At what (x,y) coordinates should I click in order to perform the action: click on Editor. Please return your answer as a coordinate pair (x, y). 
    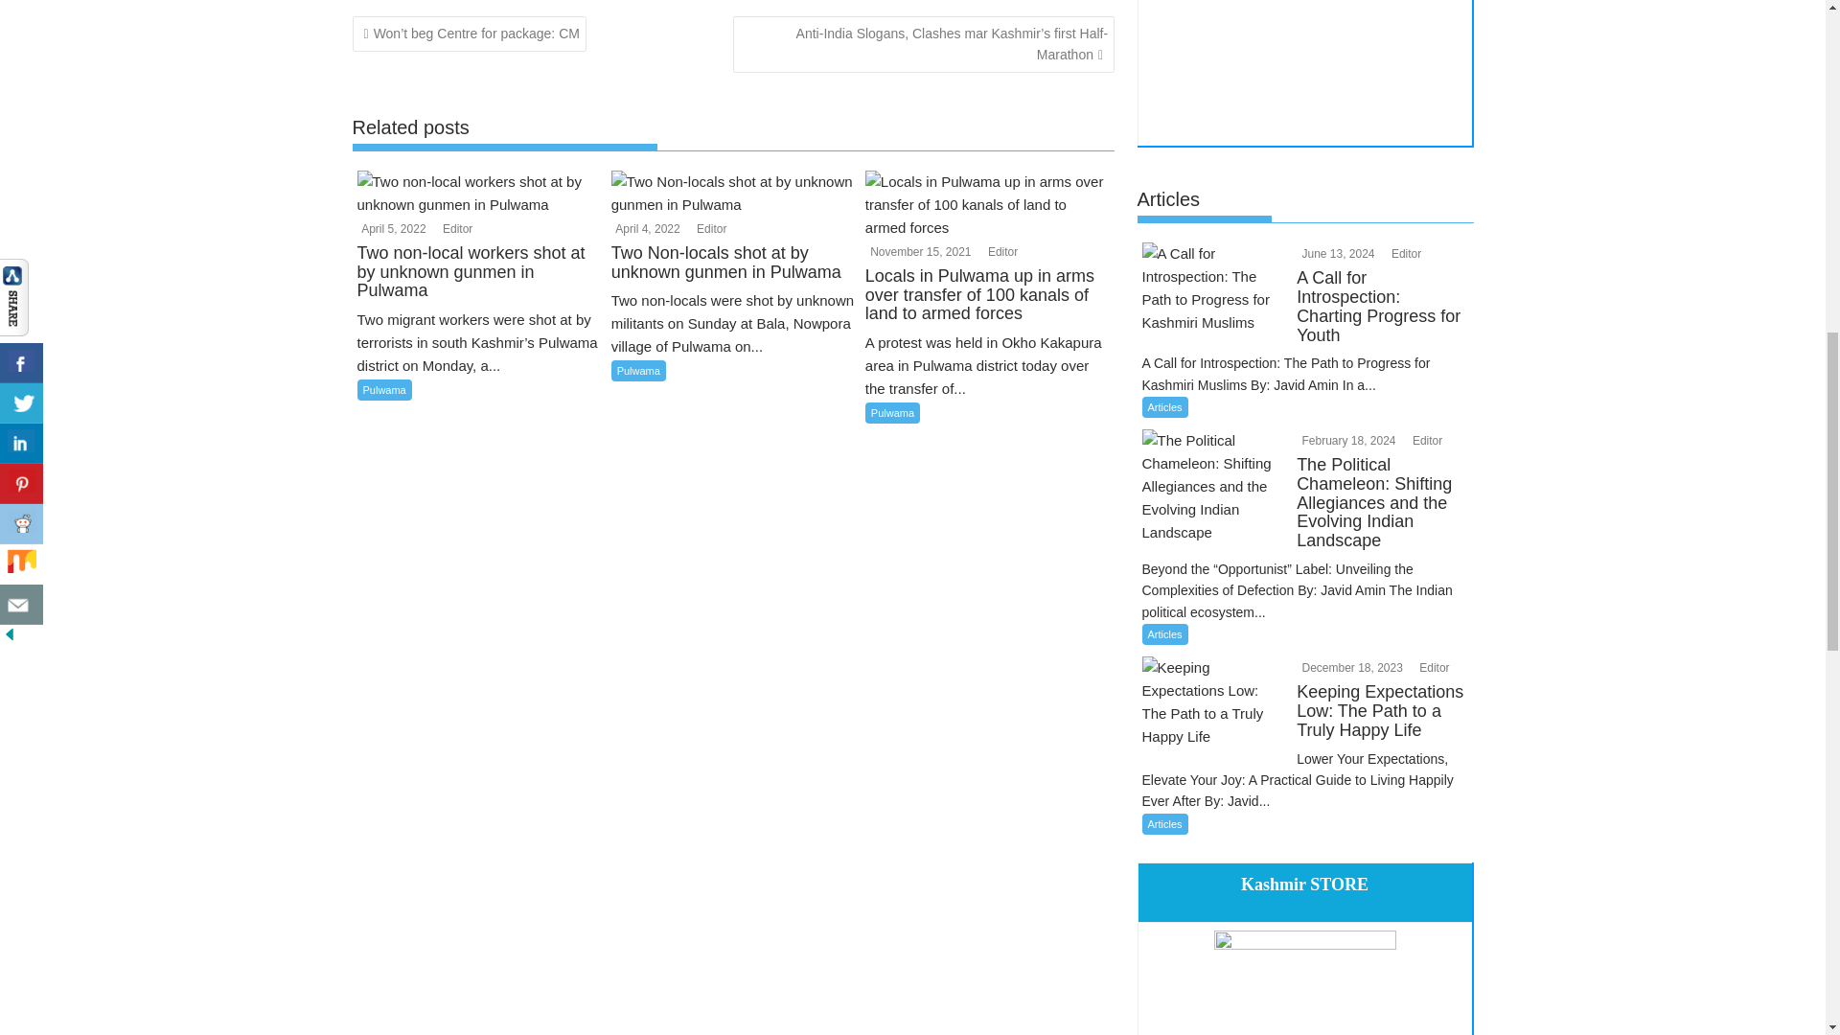
    Looking at the image, I should click on (1405, 254).